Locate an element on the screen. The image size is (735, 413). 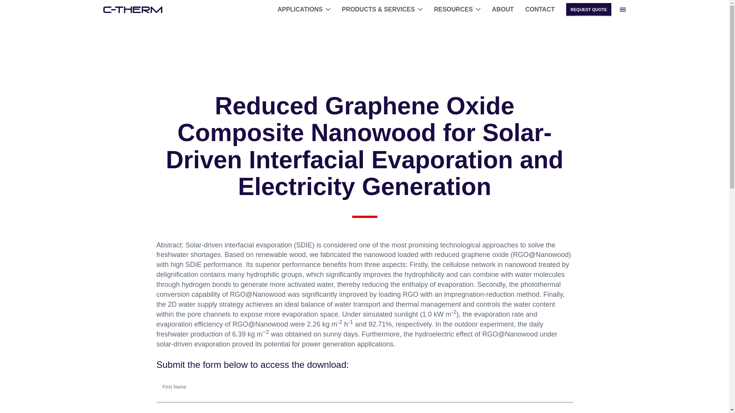
ABOUT is located at coordinates (503, 9).